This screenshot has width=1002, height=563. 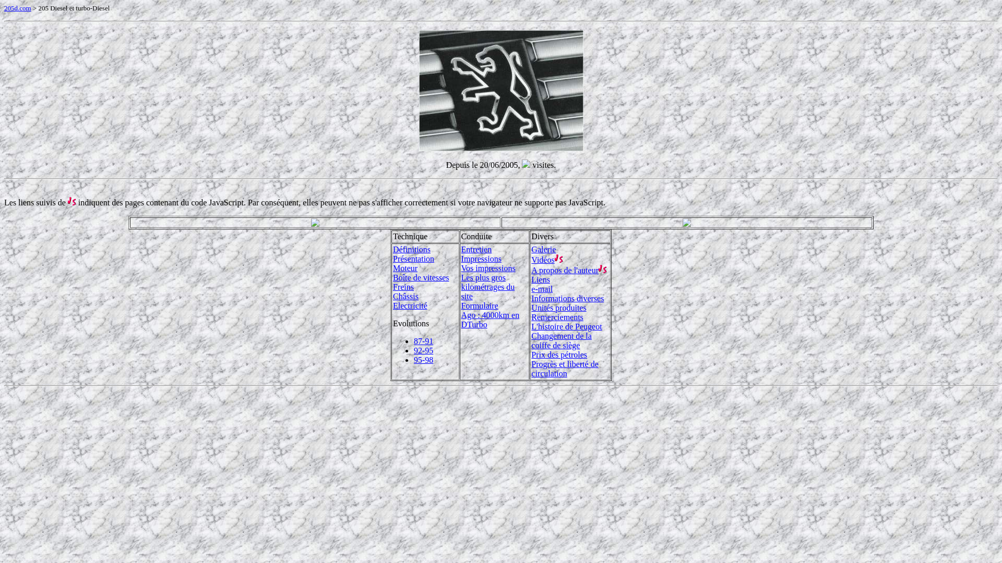 What do you see at coordinates (491, 320) in the screenshot?
I see `Ago : 4000km en DTurbo` at bounding box center [491, 320].